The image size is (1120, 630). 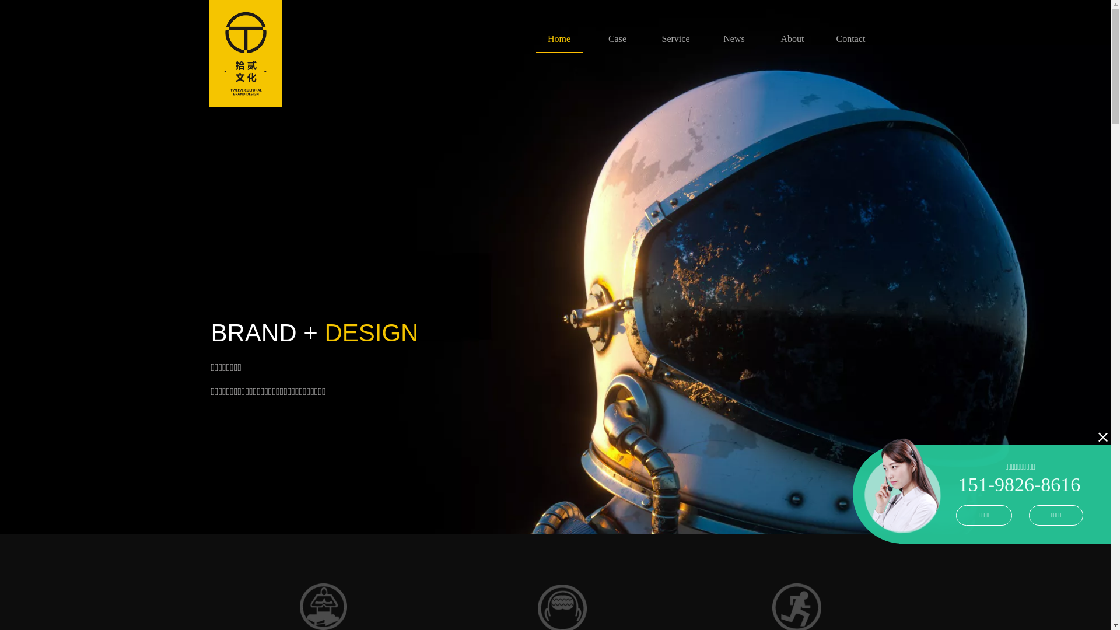 What do you see at coordinates (734, 38) in the screenshot?
I see `News` at bounding box center [734, 38].